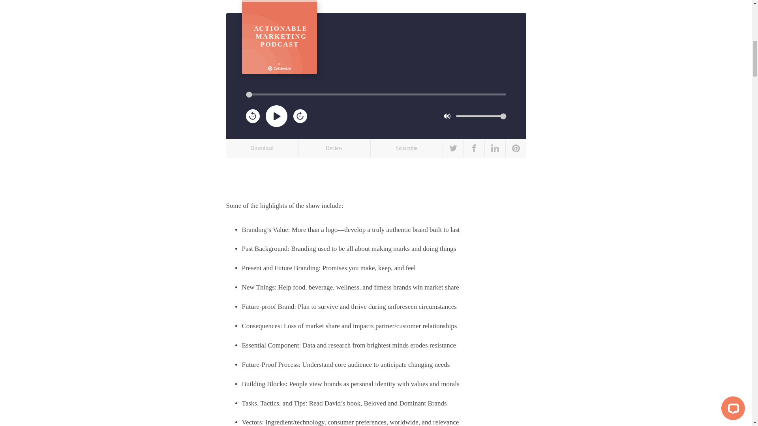  Describe the element at coordinates (253, 115) in the screenshot. I see `10` at that location.